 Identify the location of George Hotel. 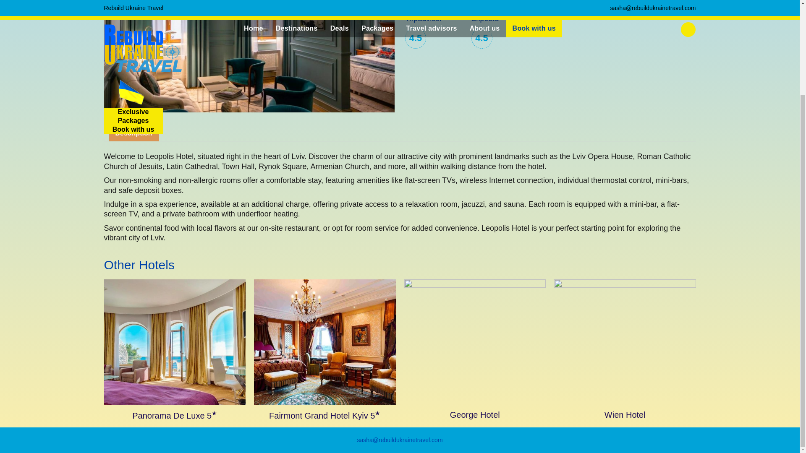
(474, 350).